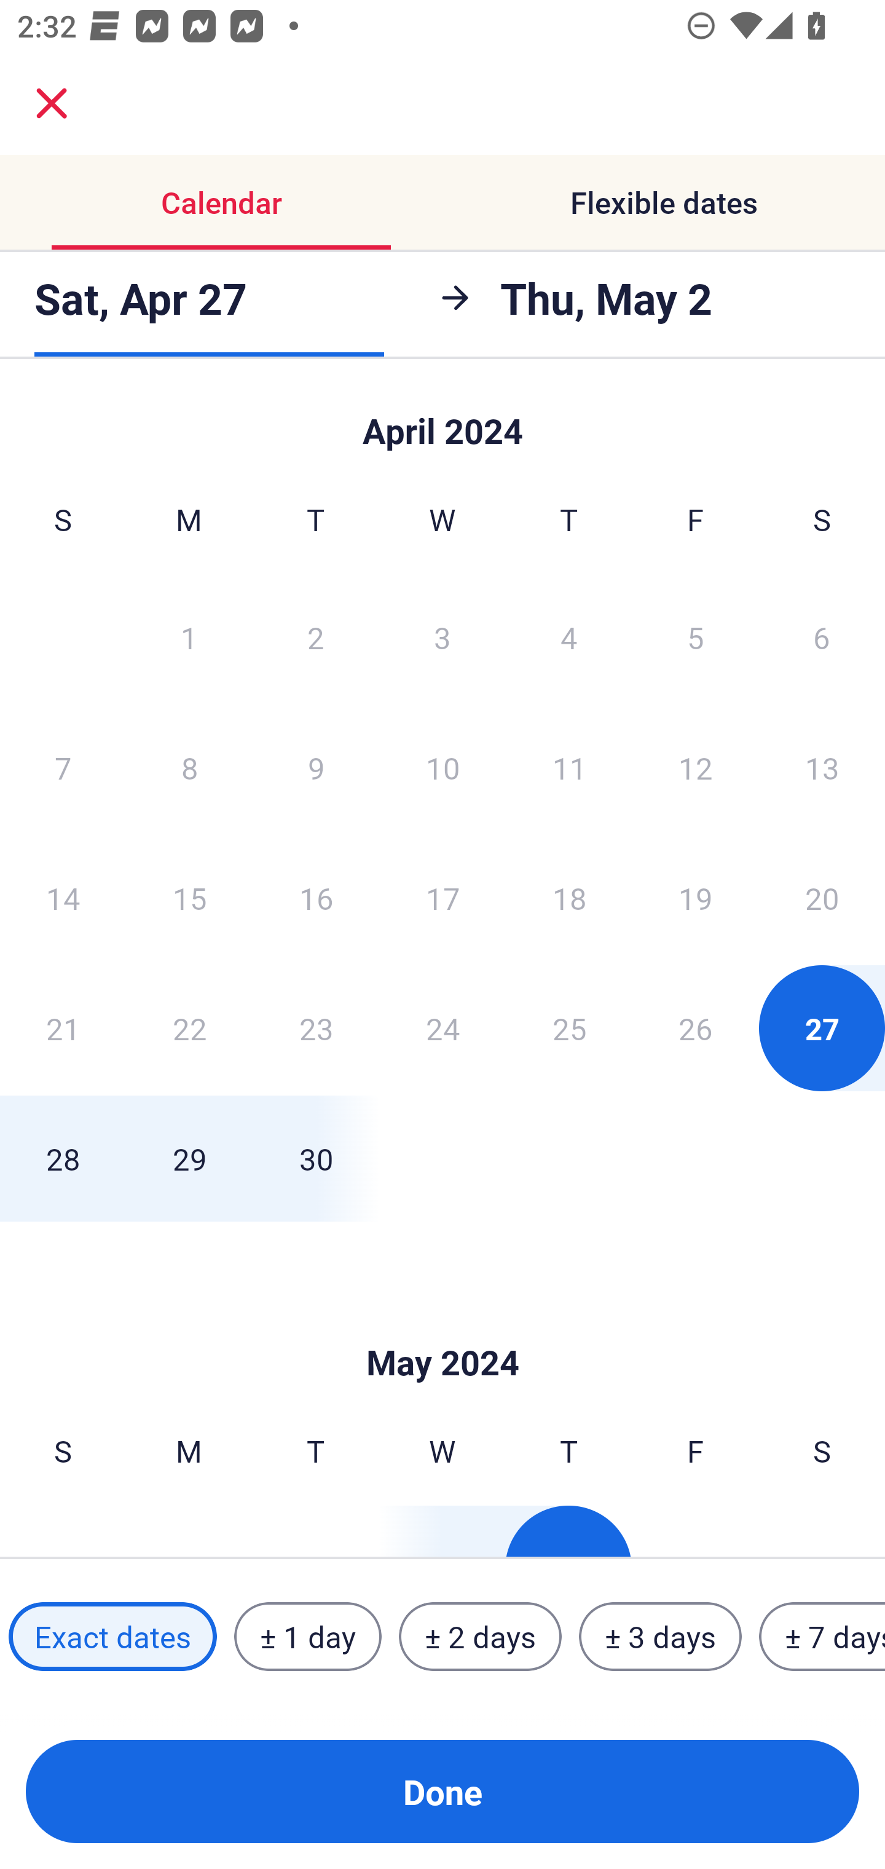  What do you see at coordinates (696, 898) in the screenshot?
I see `19 Friday, April 19, 2024` at bounding box center [696, 898].